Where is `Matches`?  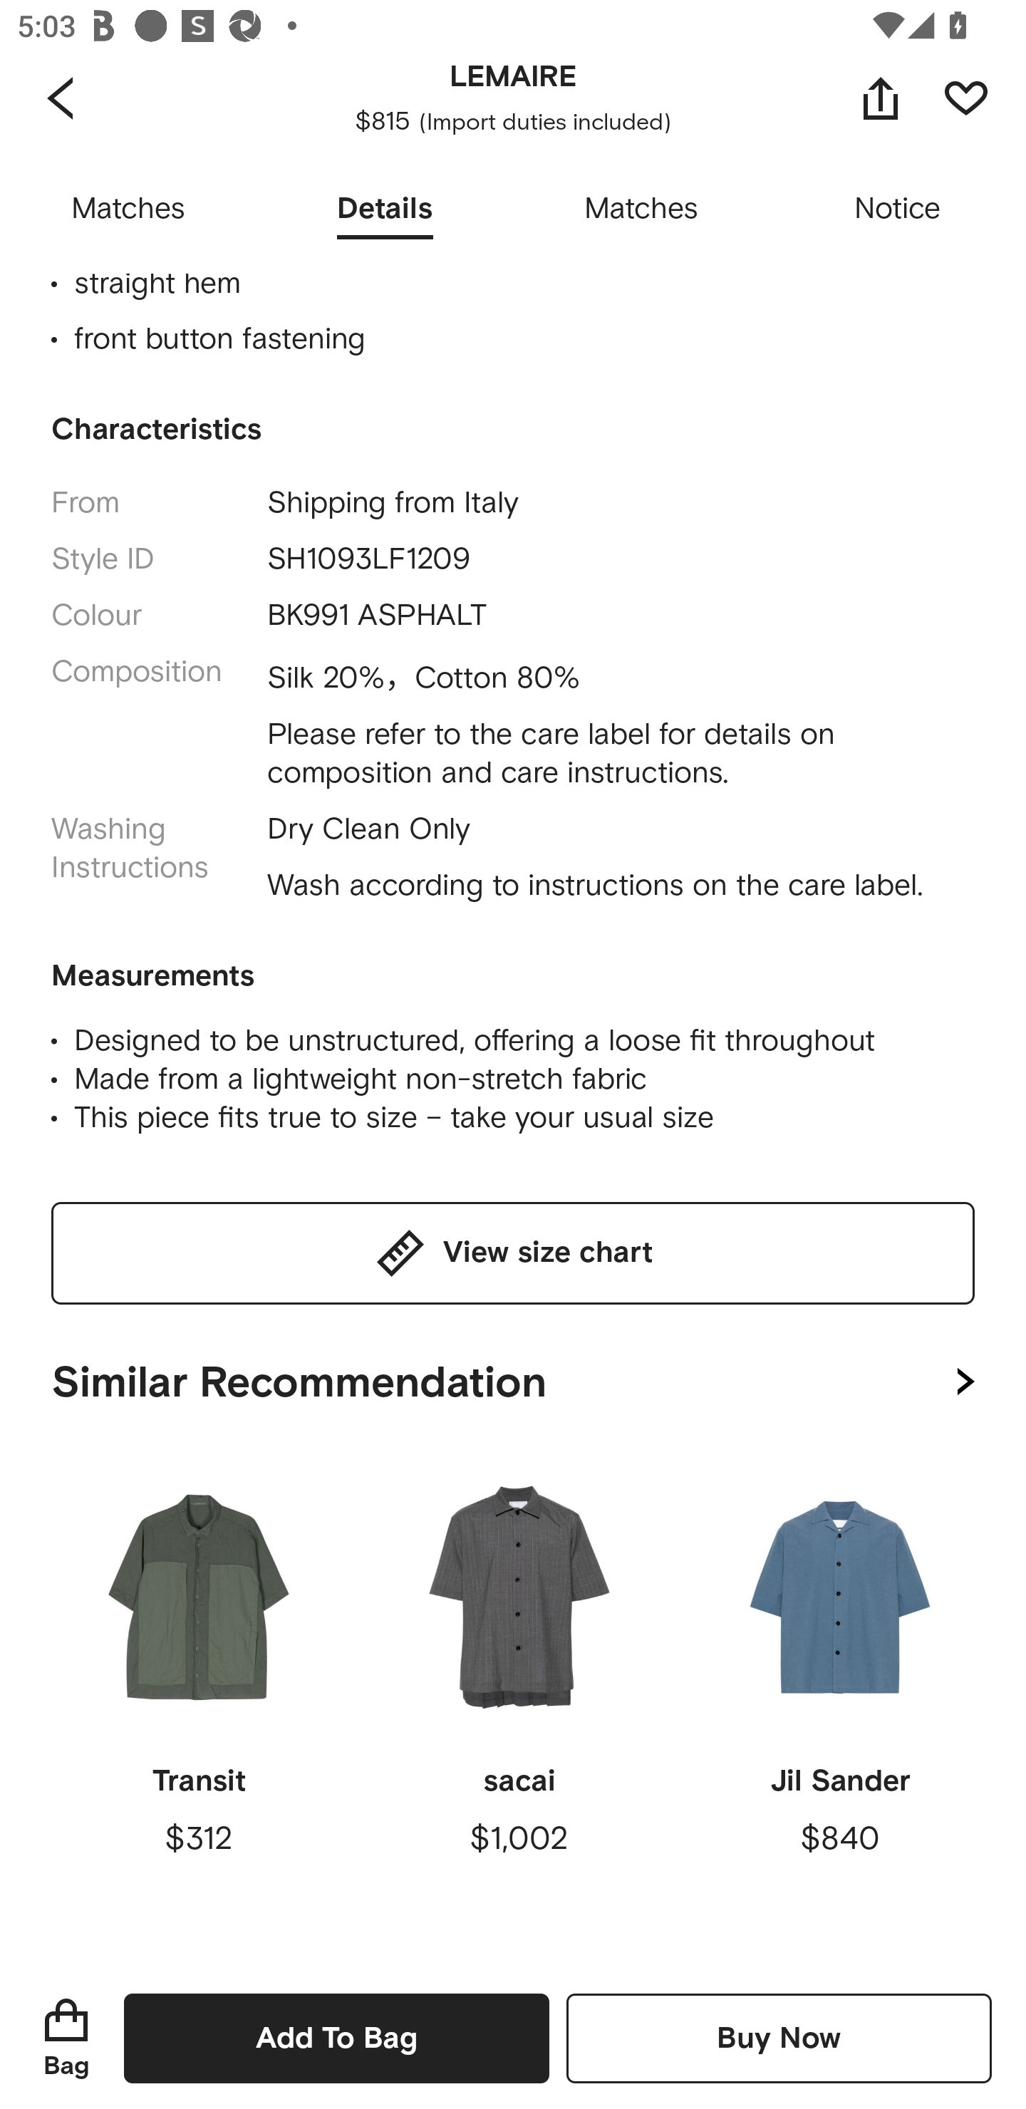 Matches is located at coordinates (128, 209).